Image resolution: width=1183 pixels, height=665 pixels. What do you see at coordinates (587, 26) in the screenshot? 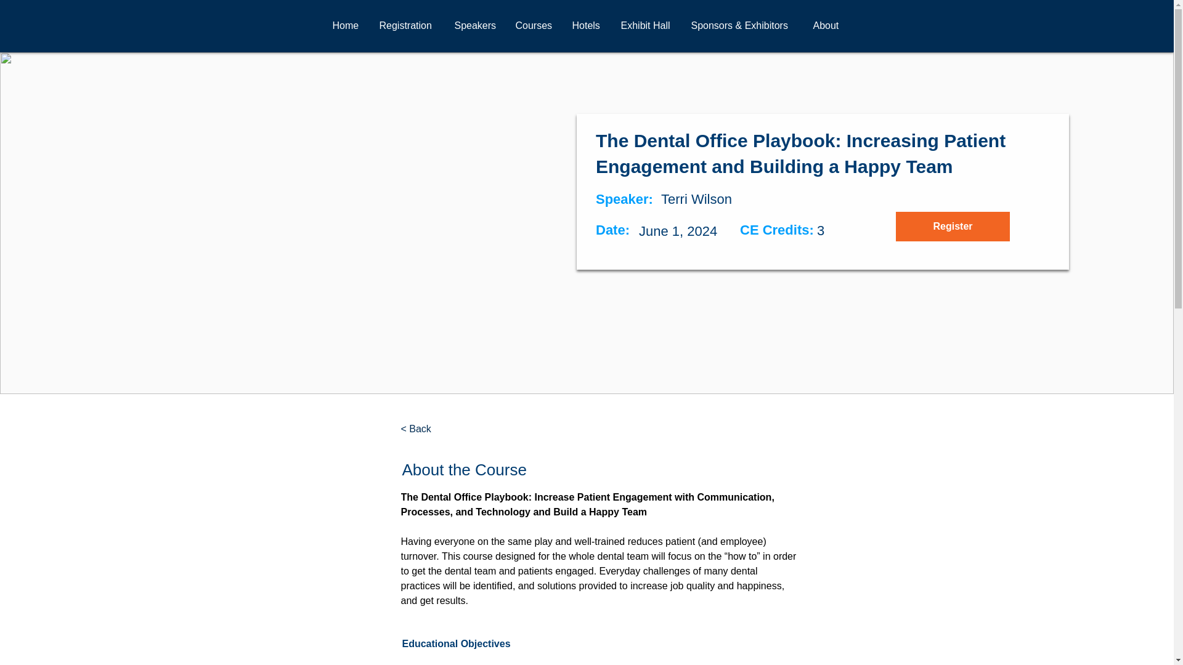
I see `Hotels` at bounding box center [587, 26].